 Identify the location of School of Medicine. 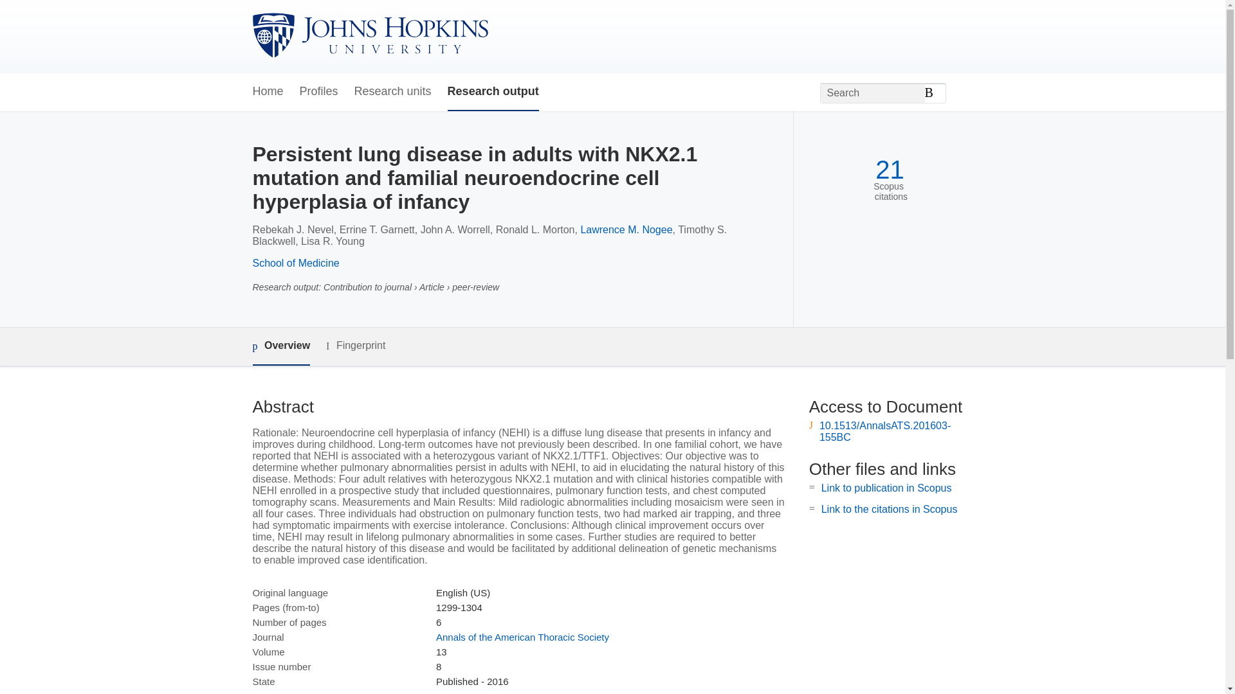
(295, 262).